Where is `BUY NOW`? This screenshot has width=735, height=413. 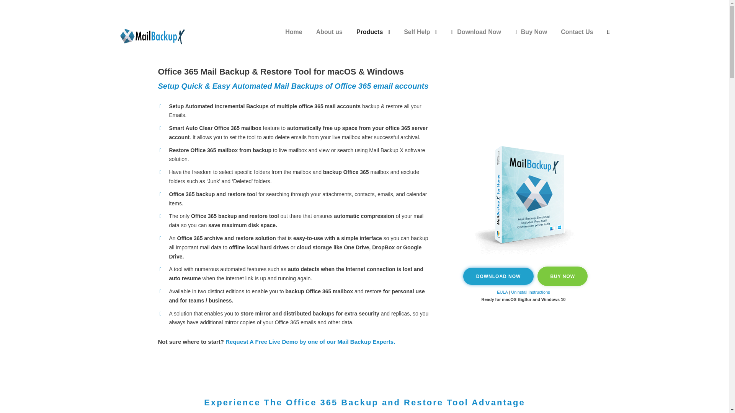 BUY NOW is located at coordinates (562, 276).